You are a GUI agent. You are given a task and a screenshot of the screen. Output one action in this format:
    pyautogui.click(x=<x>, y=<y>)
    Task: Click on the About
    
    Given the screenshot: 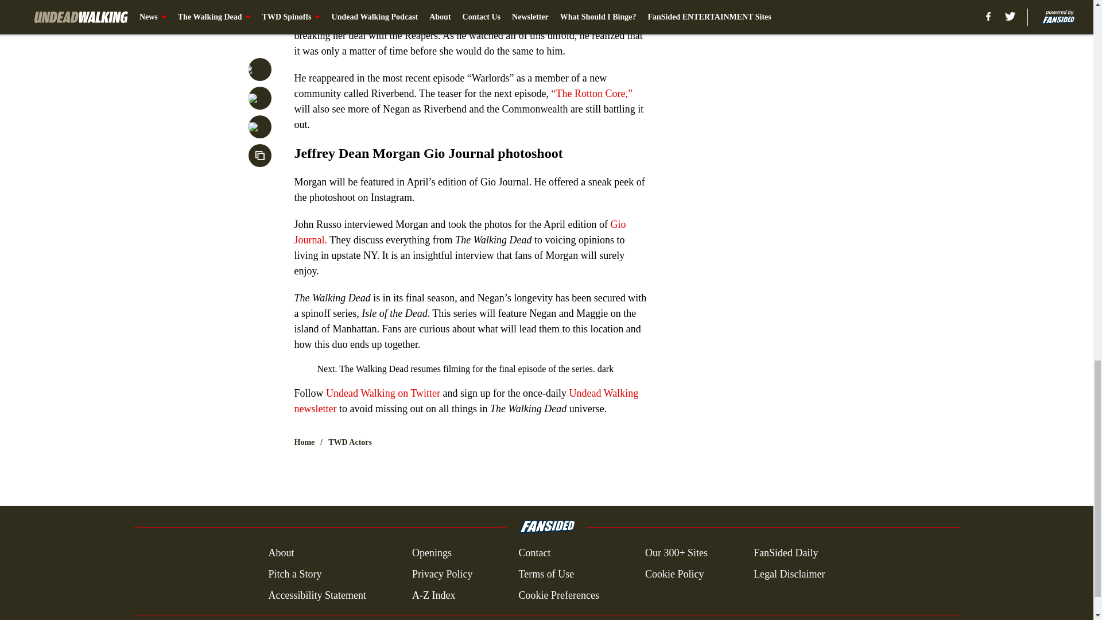 What is the action you would take?
    pyautogui.click(x=281, y=553)
    